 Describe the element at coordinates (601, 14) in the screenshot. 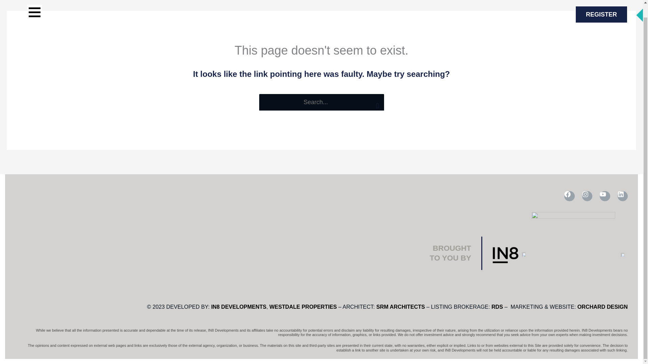

I see `REGISTER` at that location.